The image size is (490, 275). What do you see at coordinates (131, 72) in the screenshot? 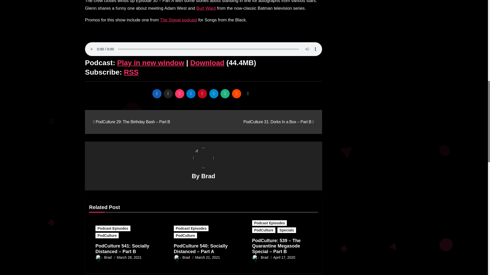
I see `Subscribe via RSS` at bounding box center [131, 72].